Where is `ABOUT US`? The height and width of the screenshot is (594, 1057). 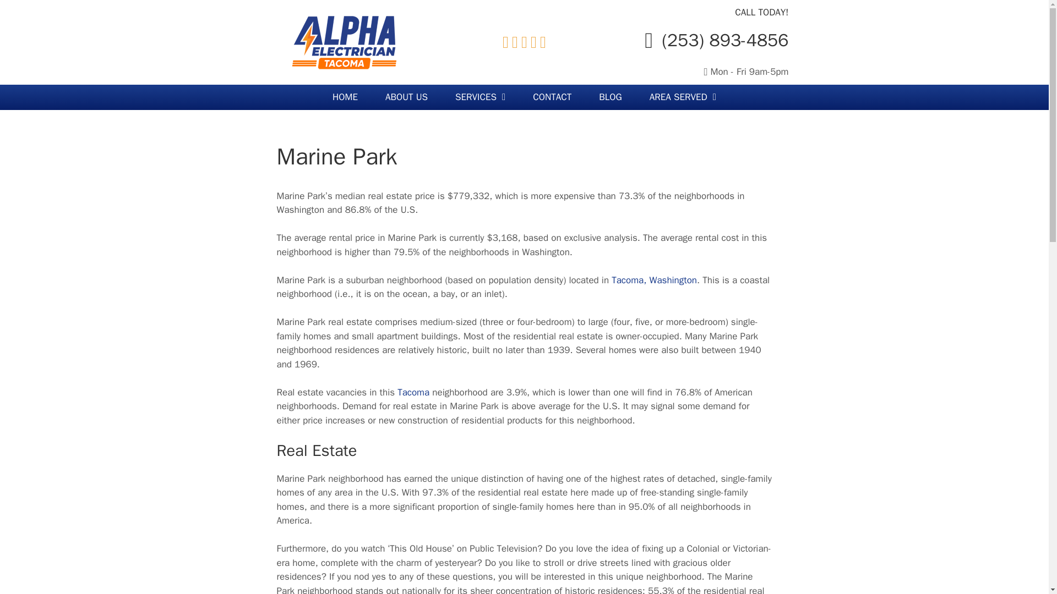
ABOUT US is located at coordinates (406, 97).